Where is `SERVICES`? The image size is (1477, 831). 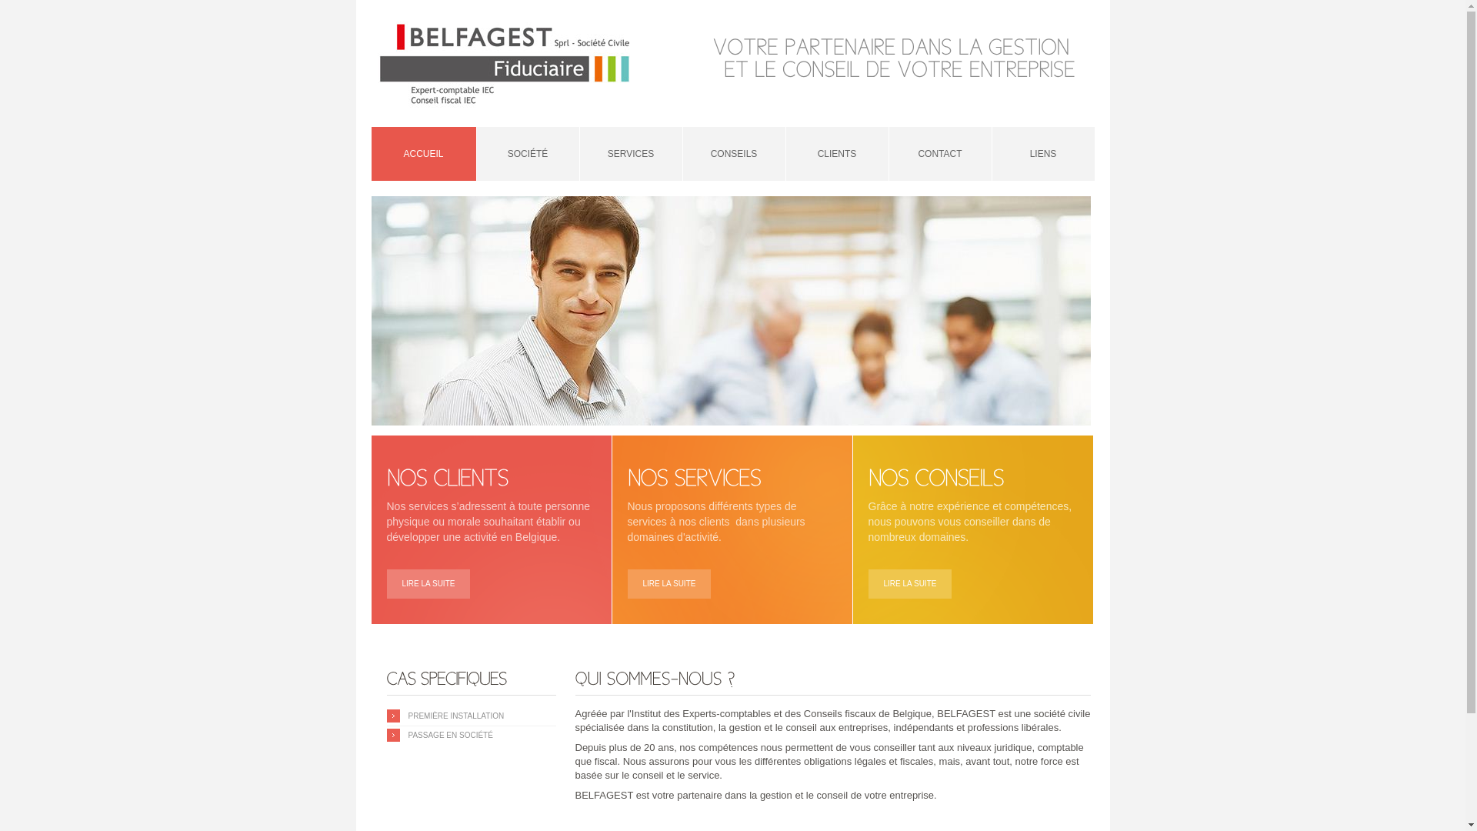
SERVICES is located at coordinates (631, 154).